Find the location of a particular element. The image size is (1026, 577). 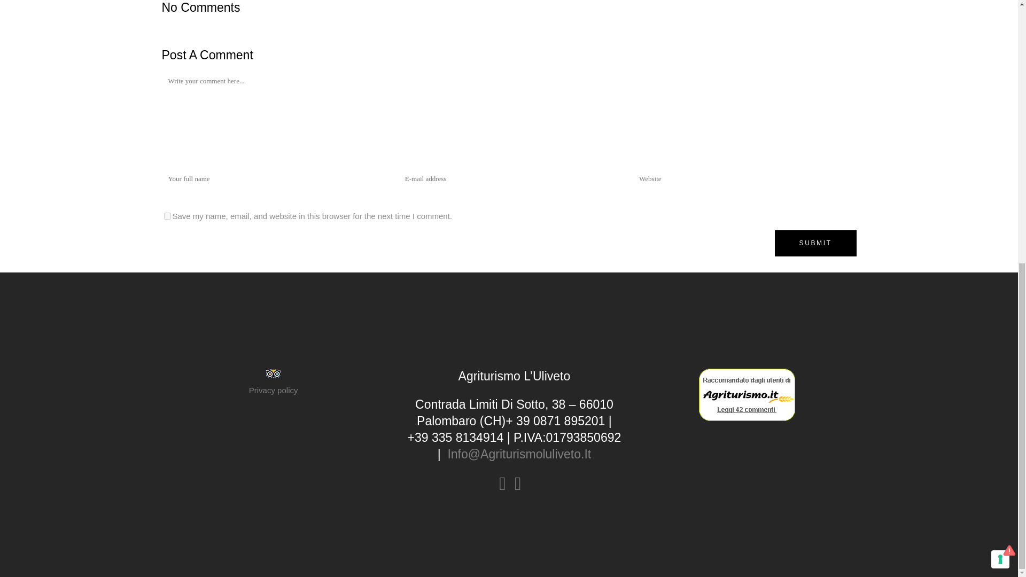

Submit is located at coordinates (815, 243).